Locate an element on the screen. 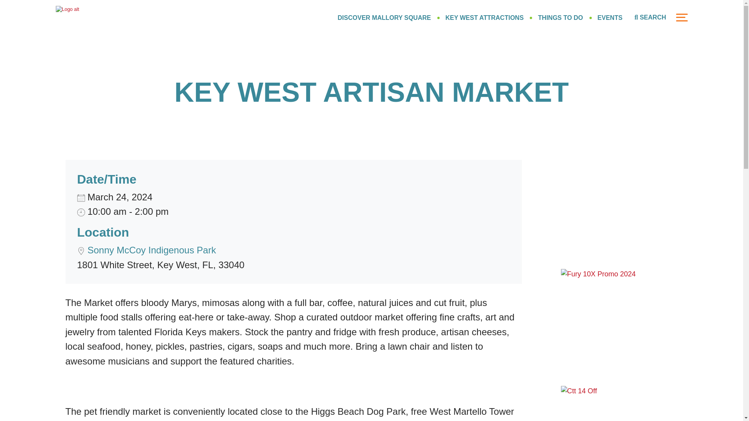  DISCOVER MALLORY SQUARE is located at coordinates (384, 17).